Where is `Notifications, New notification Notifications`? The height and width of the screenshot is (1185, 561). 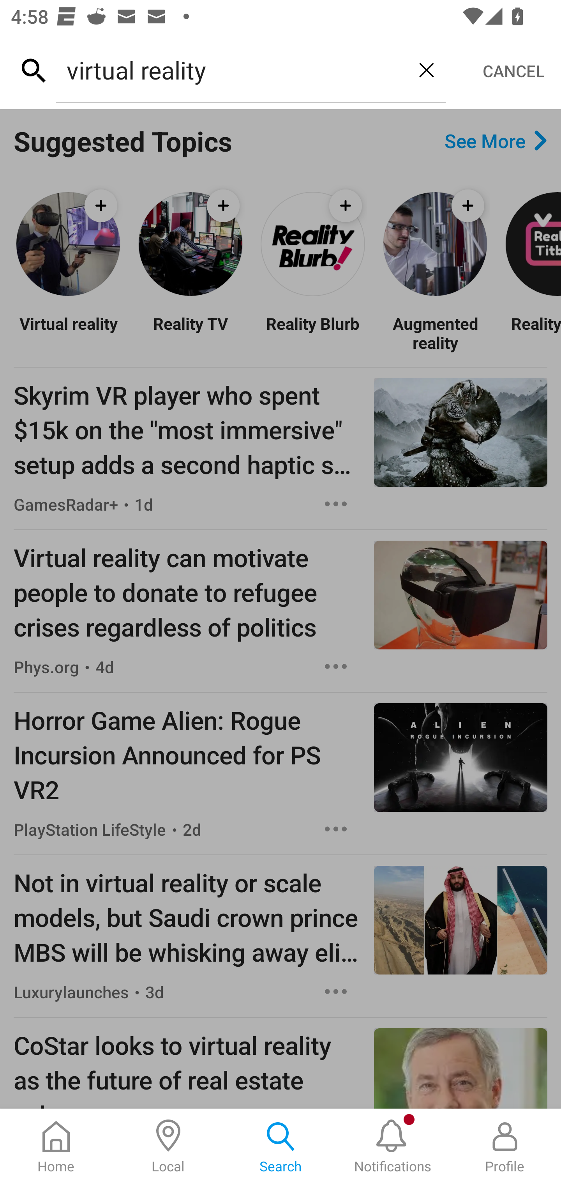
Notifications, New notification Notifications is located at coordinates (393, 1147).